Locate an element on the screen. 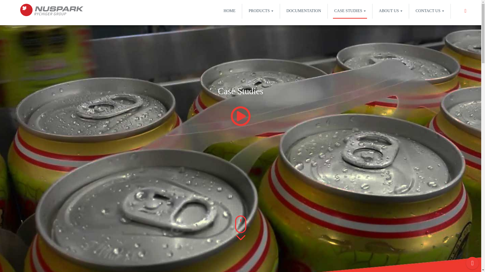 This screenshot has height=272, width=485. CONTACT US is located at coordinates (429, 11).